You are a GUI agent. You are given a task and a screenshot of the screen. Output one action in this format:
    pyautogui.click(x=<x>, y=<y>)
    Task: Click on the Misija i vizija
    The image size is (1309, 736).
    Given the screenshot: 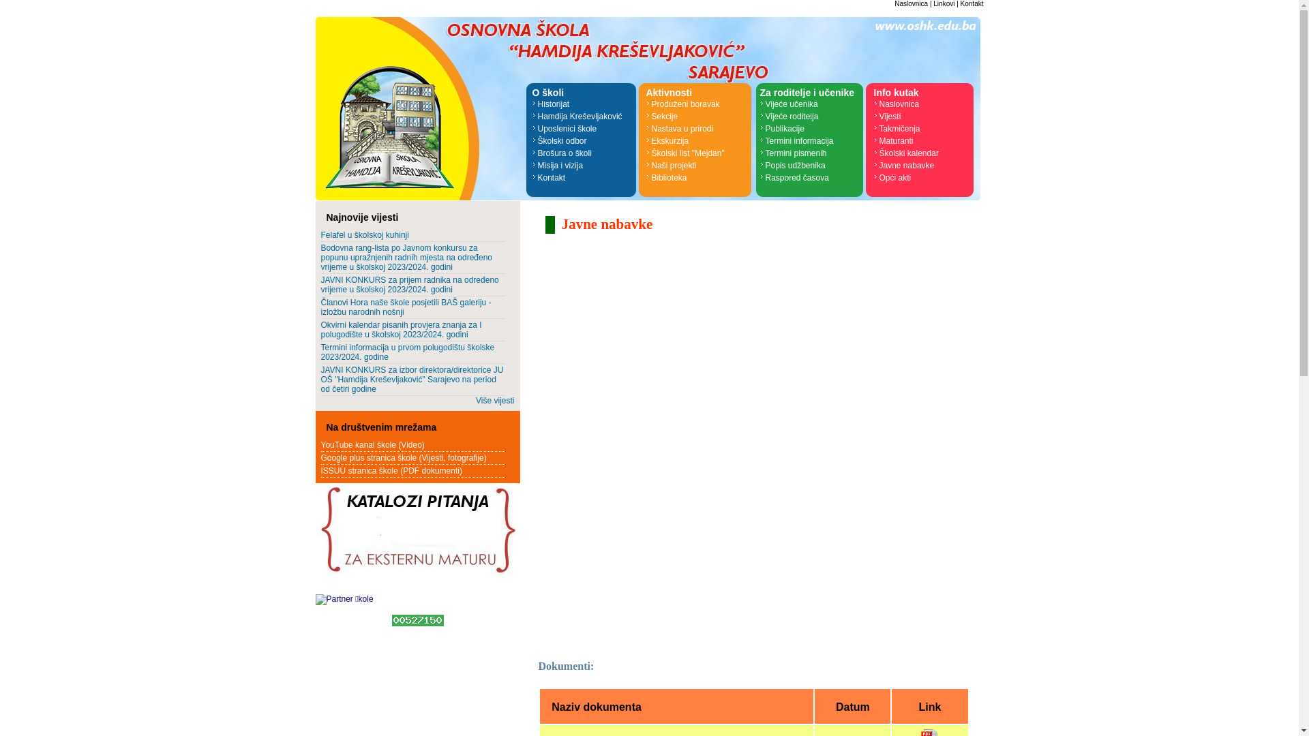 What is the action you would take?
    pyautogui.click(x=584, y=166)
    